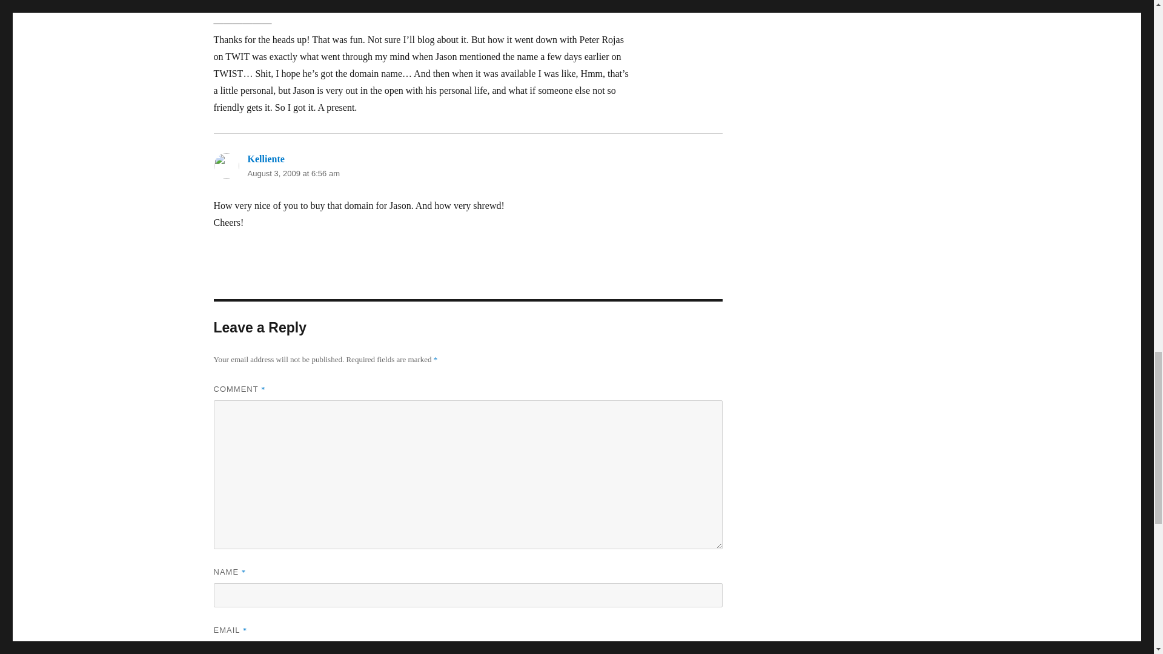  I want to click on Kelliente, so click(265, 159).